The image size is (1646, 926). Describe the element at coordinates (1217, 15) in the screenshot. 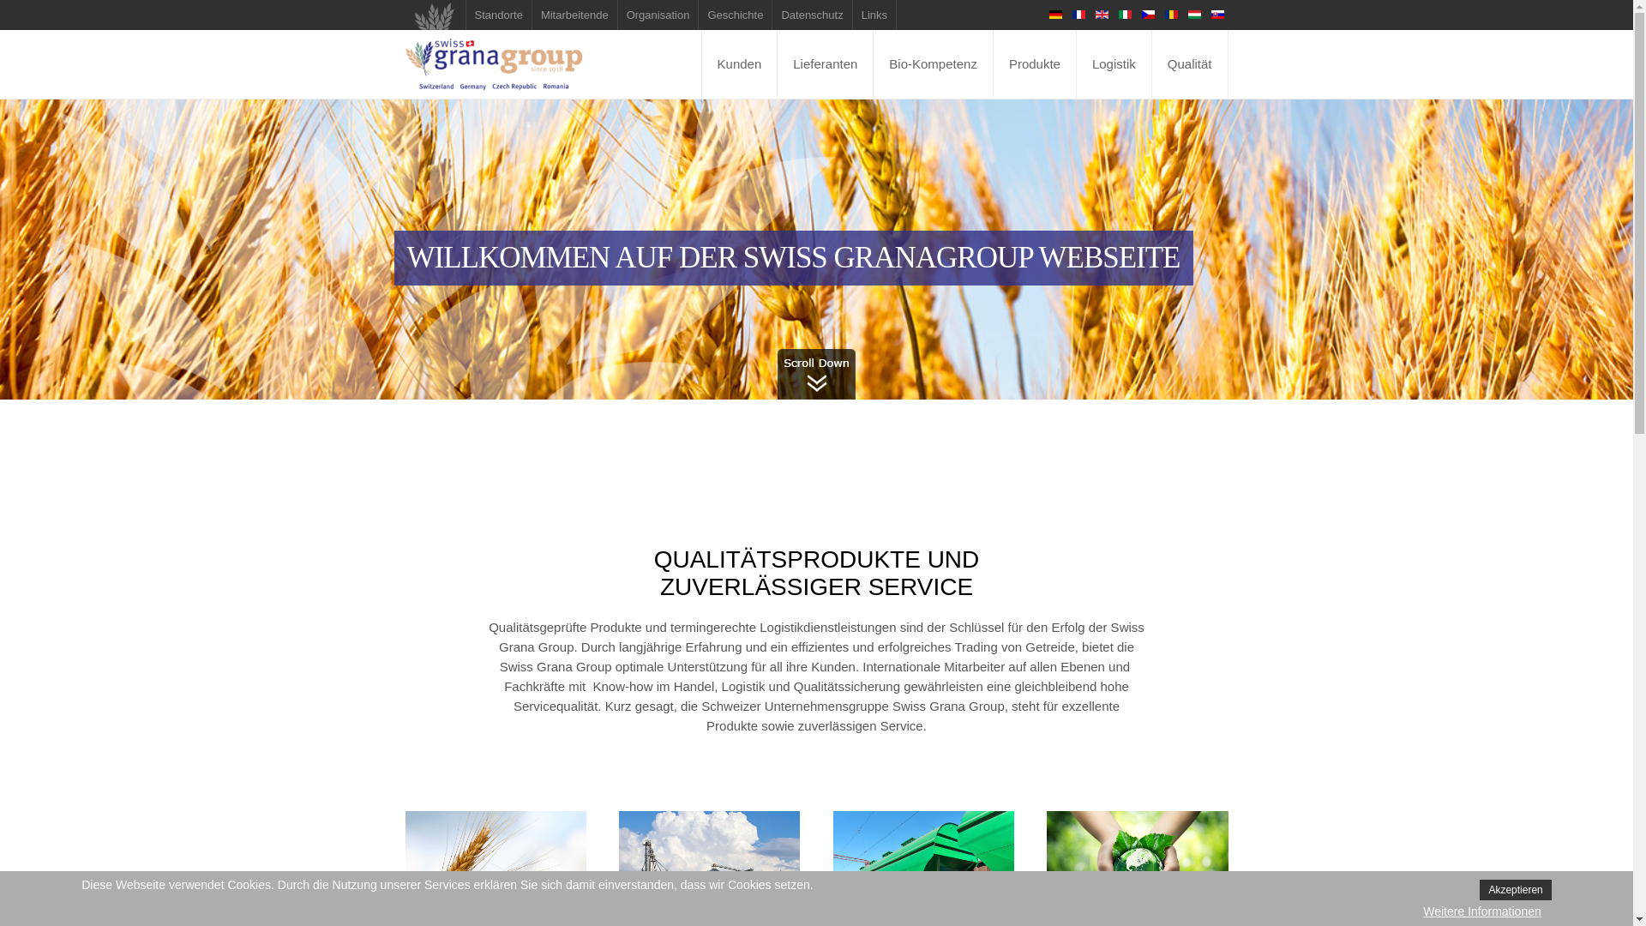

I see `Slowakisch` at that location.